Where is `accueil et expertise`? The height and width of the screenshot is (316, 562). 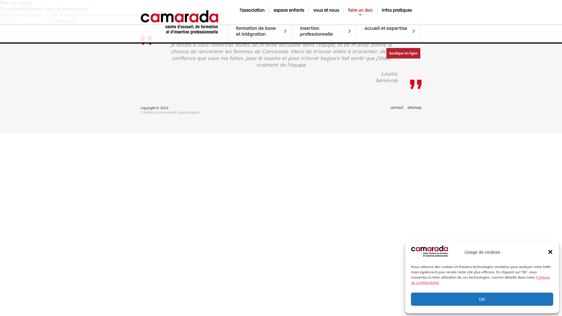
accueil et expertise is located at coordinates (389, 32).